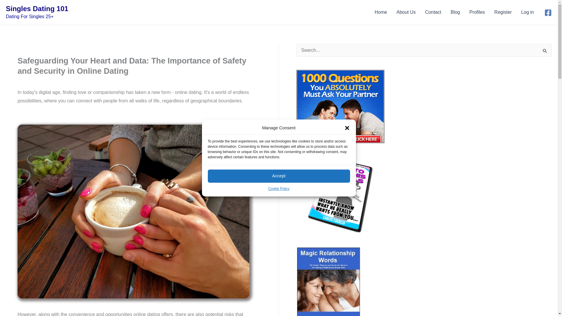 This screenshot has height=316, width=562. What do you see at coordinates (433, 12) in the screenshot?
I see `Contact` at bounding box center [433, 12].